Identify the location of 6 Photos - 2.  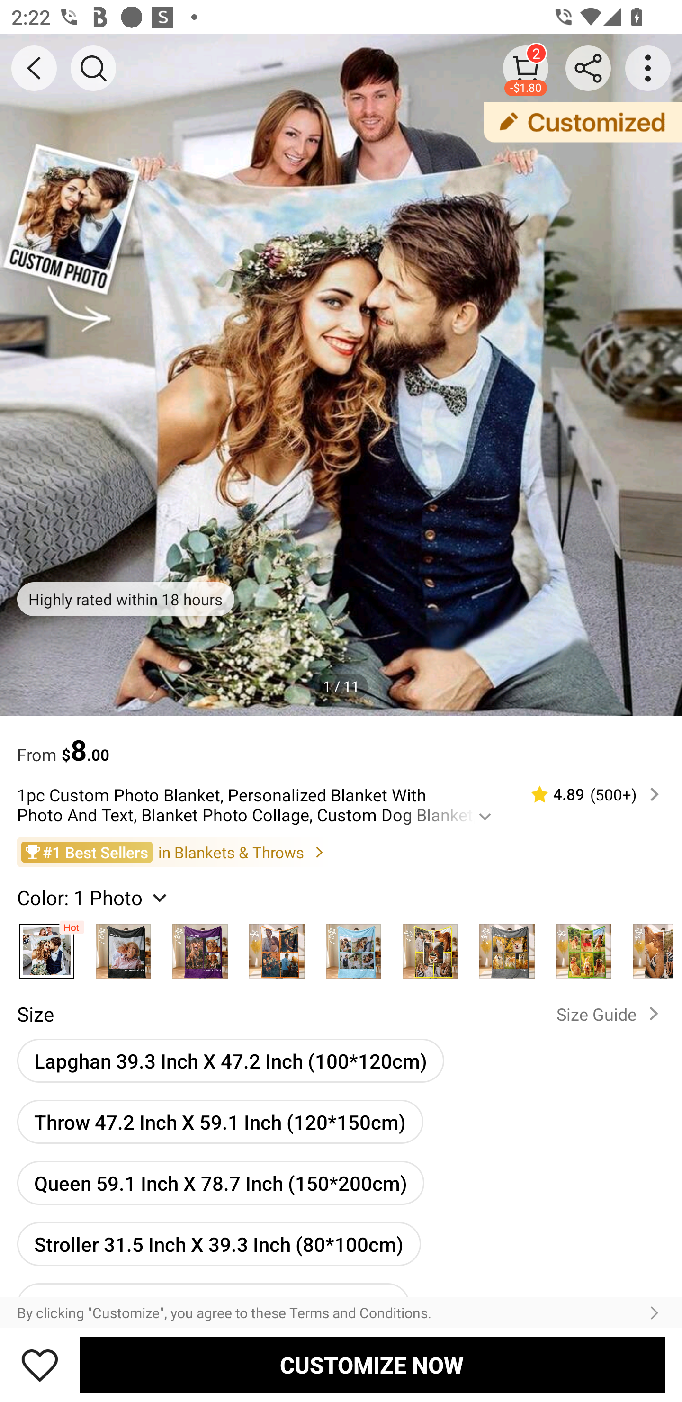
(648, 947).